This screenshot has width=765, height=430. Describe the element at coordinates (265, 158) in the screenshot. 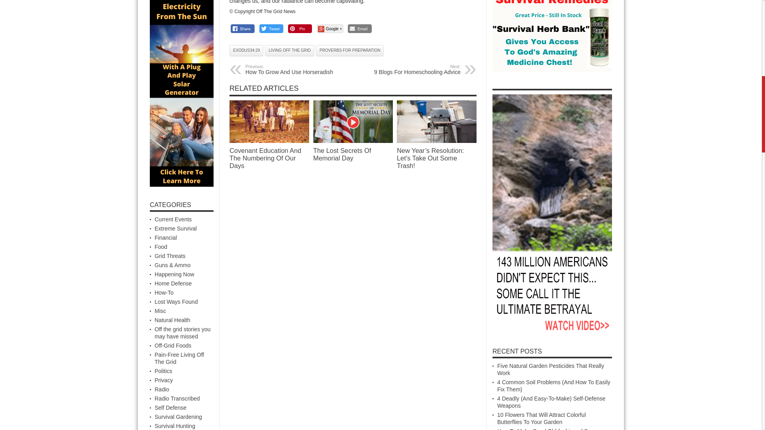

I see `PROVERBS FOR PREPARATION` at that location.